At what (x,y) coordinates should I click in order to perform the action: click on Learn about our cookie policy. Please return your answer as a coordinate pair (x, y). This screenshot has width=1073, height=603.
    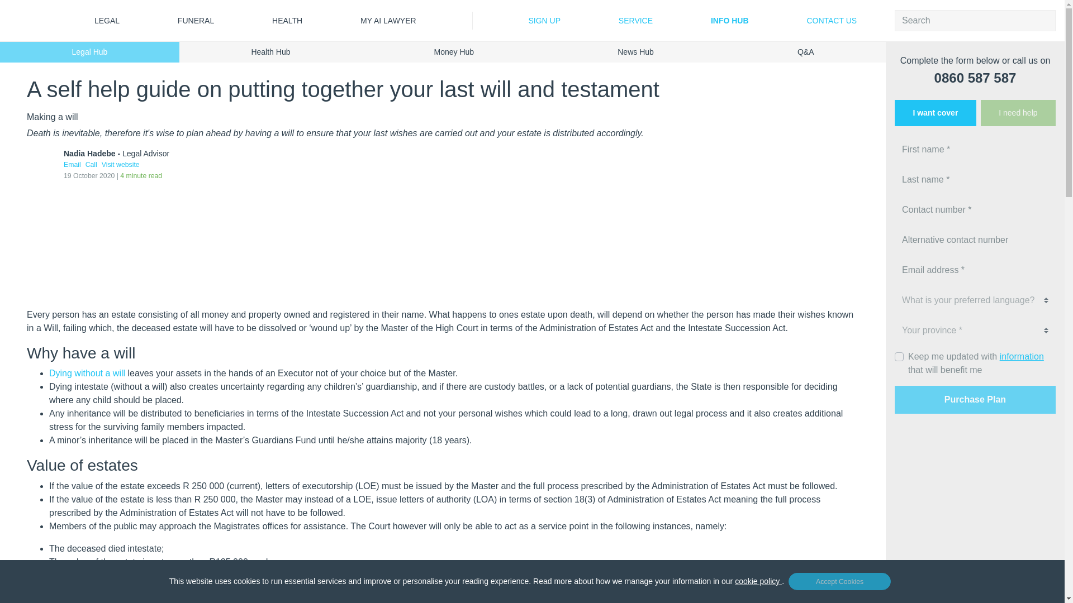
    Looking at the image, I should click on (759, 581).